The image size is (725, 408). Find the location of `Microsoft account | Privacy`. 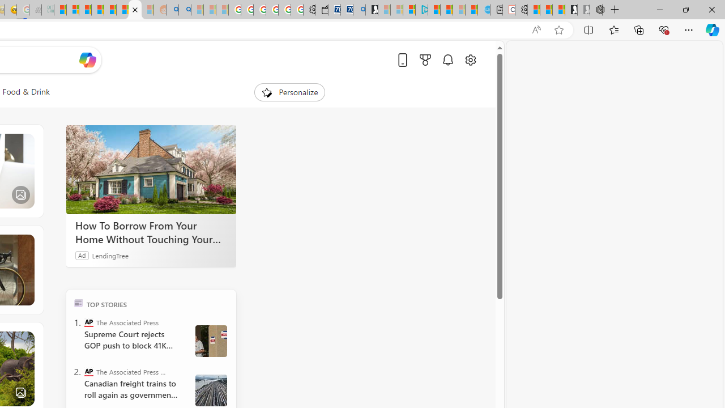

Microsoft account | Privacy is located at coordinates (409, 10).